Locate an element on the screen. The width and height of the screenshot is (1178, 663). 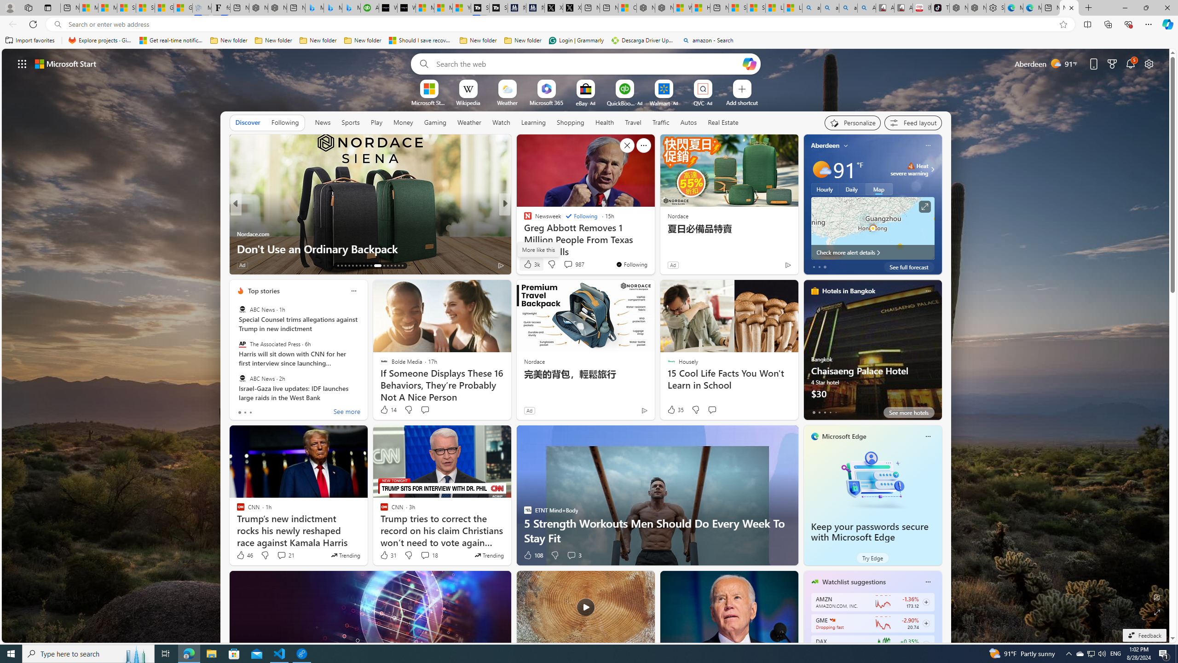
View comments 174 Comment is located at coordinates (6, 265).